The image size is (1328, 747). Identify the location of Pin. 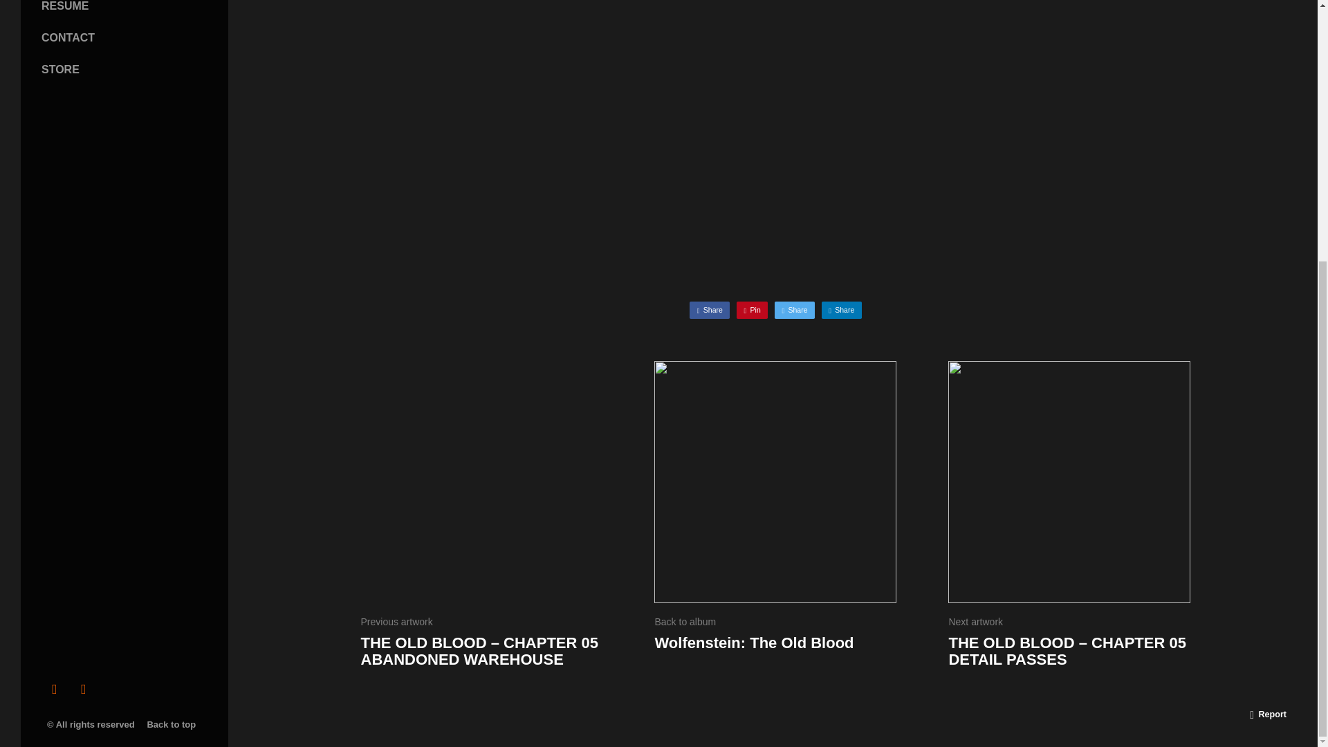
(752, 310).